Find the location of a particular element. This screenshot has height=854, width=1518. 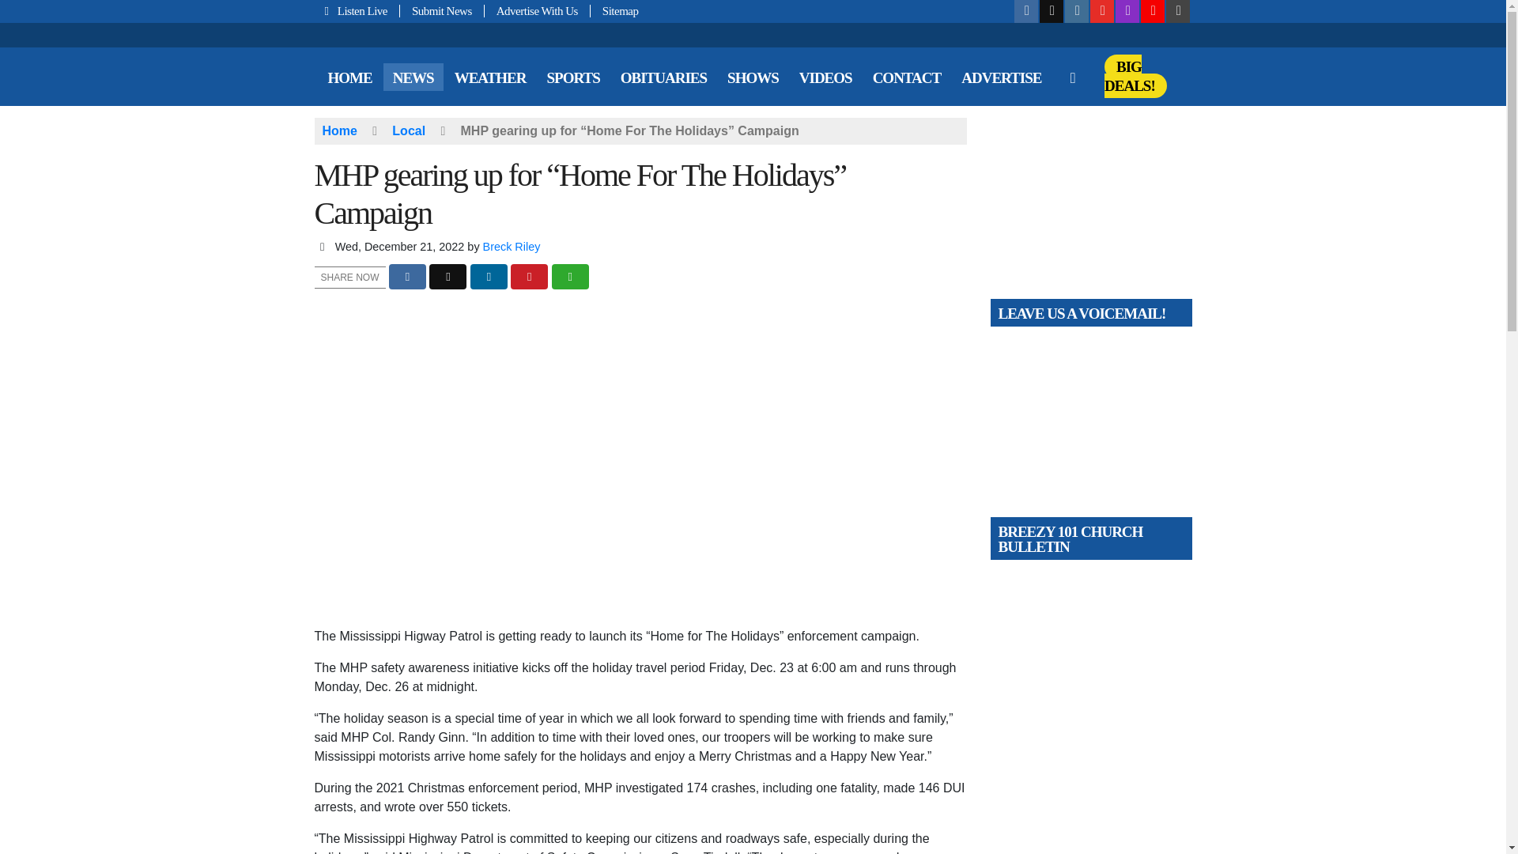

Submit News is located at coordinates (442, 11).